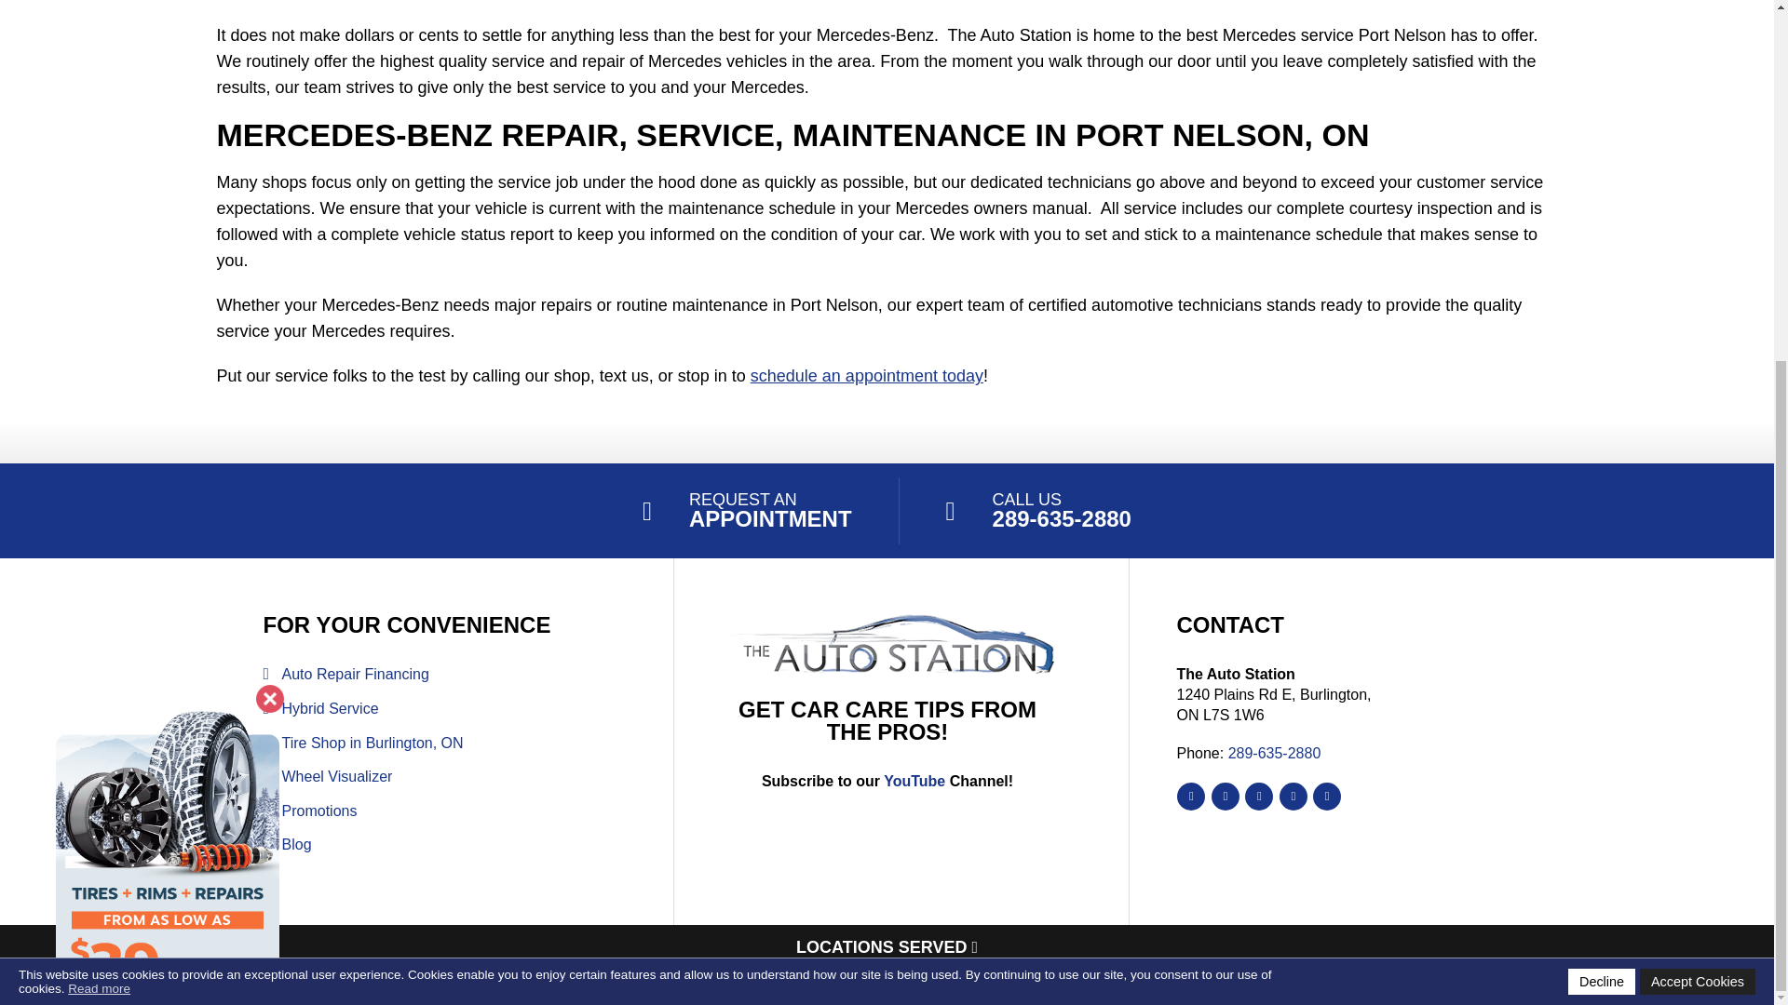  What do you see at coordinates (1602, 426) in the screenshot?
I see `Decline` at bounding box center [1602, 426].